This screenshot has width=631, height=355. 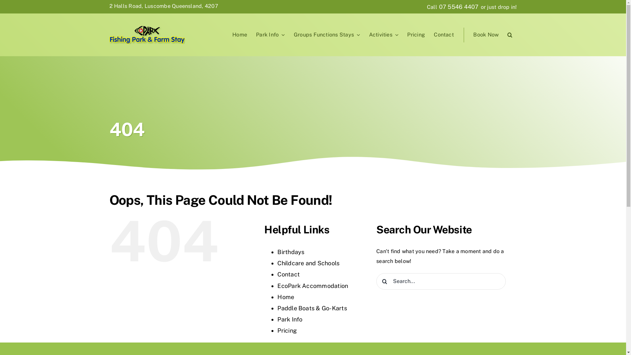 I want to click on Park Info, so click(x=270, y=35).